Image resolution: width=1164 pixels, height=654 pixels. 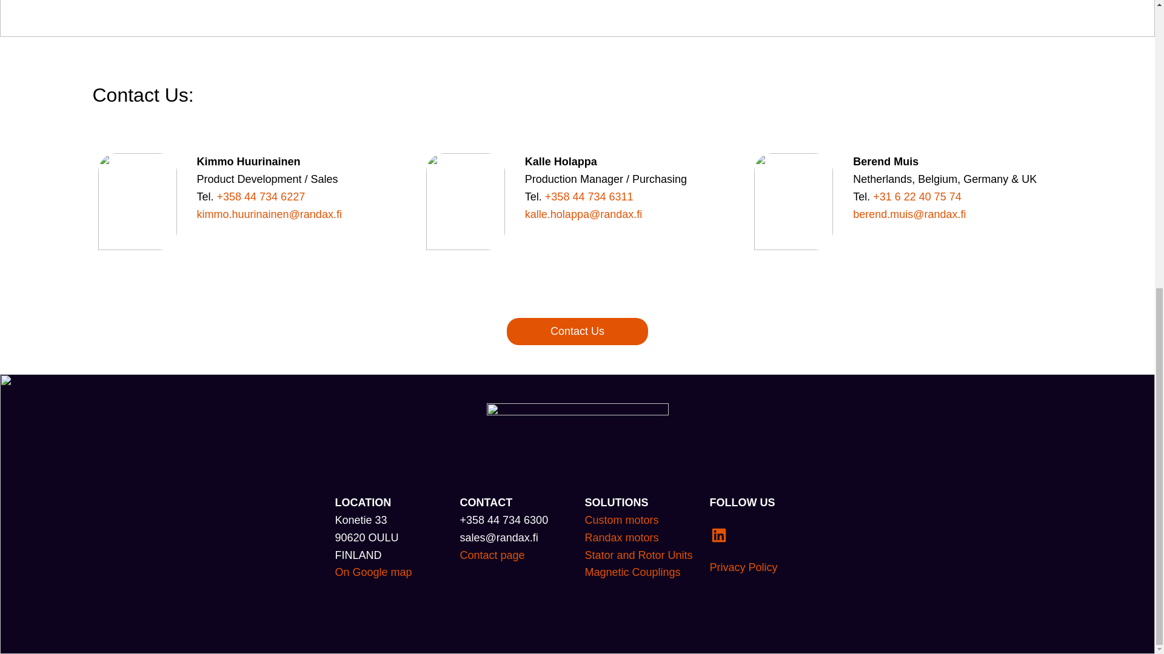 What do you see at coordinates (638, 555) in the screenshot?
I see `Stator and Rotor Units` at bounding box center [638, 555].